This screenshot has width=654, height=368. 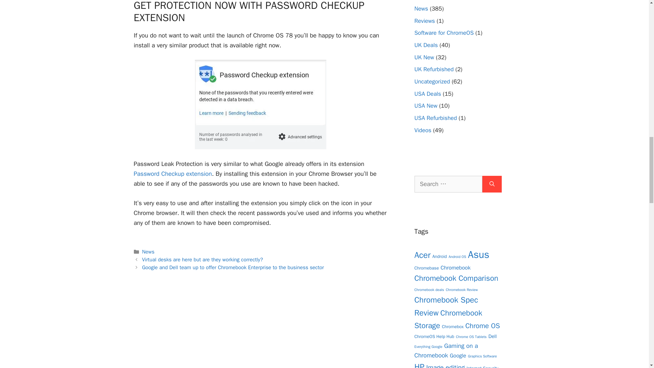 What do you see at coordinates (172, 173) in the screenshot?
I see `Password Checkup extension` at bounding box center [172, 173].